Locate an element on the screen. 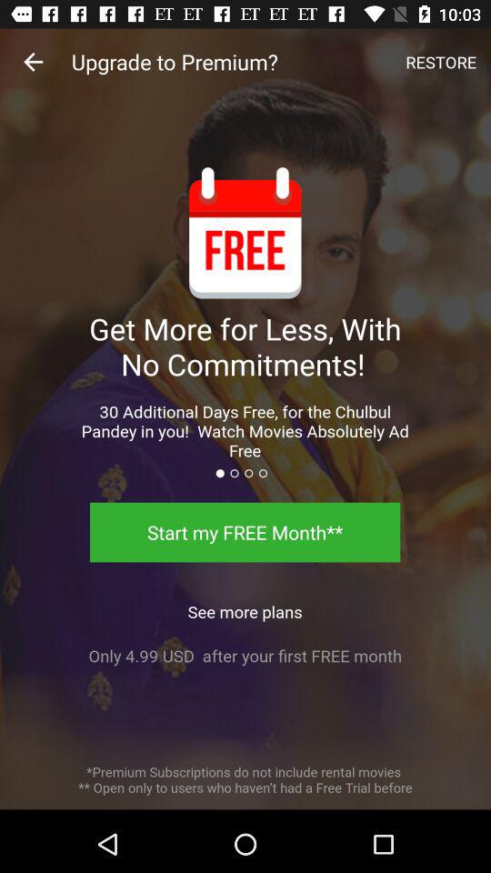 The height and width of the screenshot is (873, 491). scroll to start my free item is located at coordinates (245, 532).